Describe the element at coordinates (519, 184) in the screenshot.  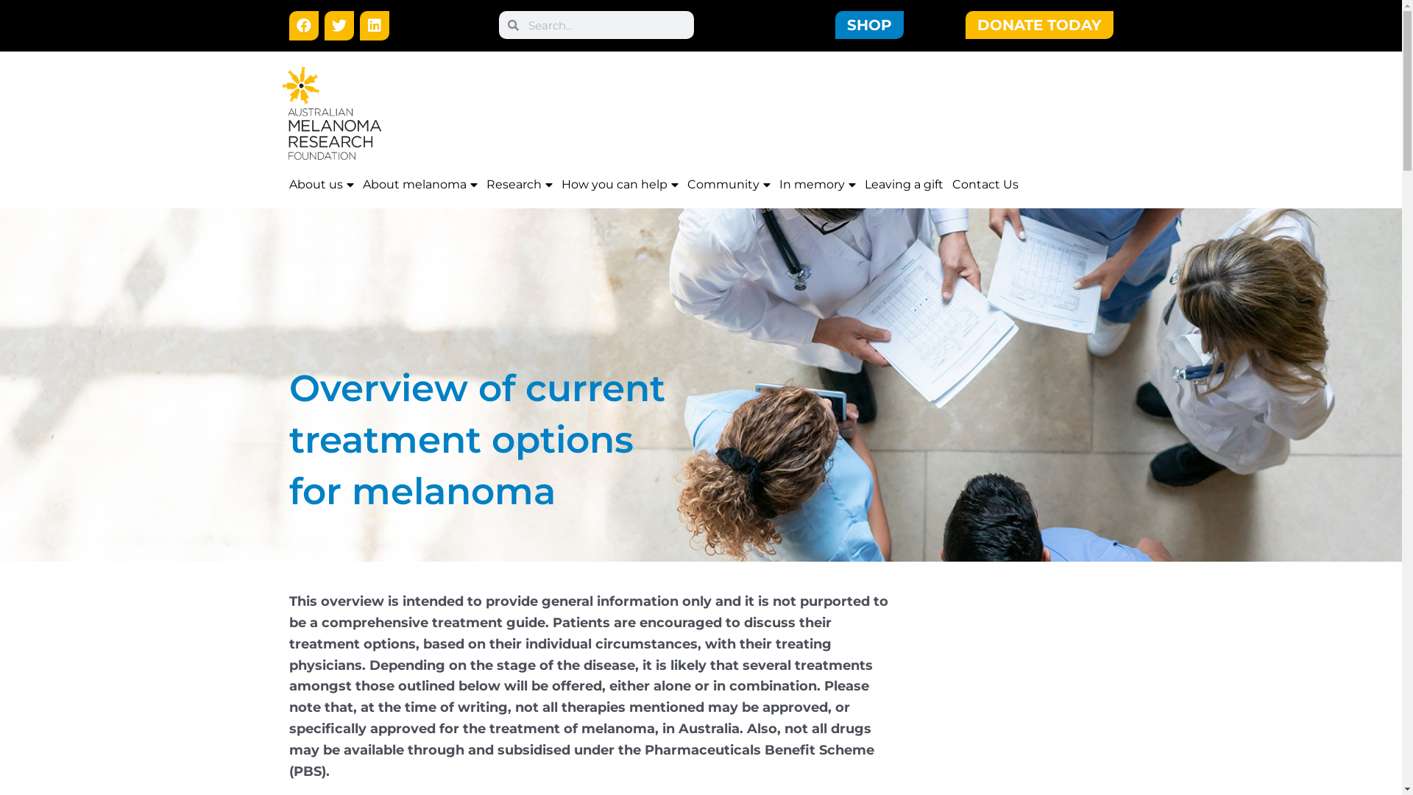
I see `Research` at that location.